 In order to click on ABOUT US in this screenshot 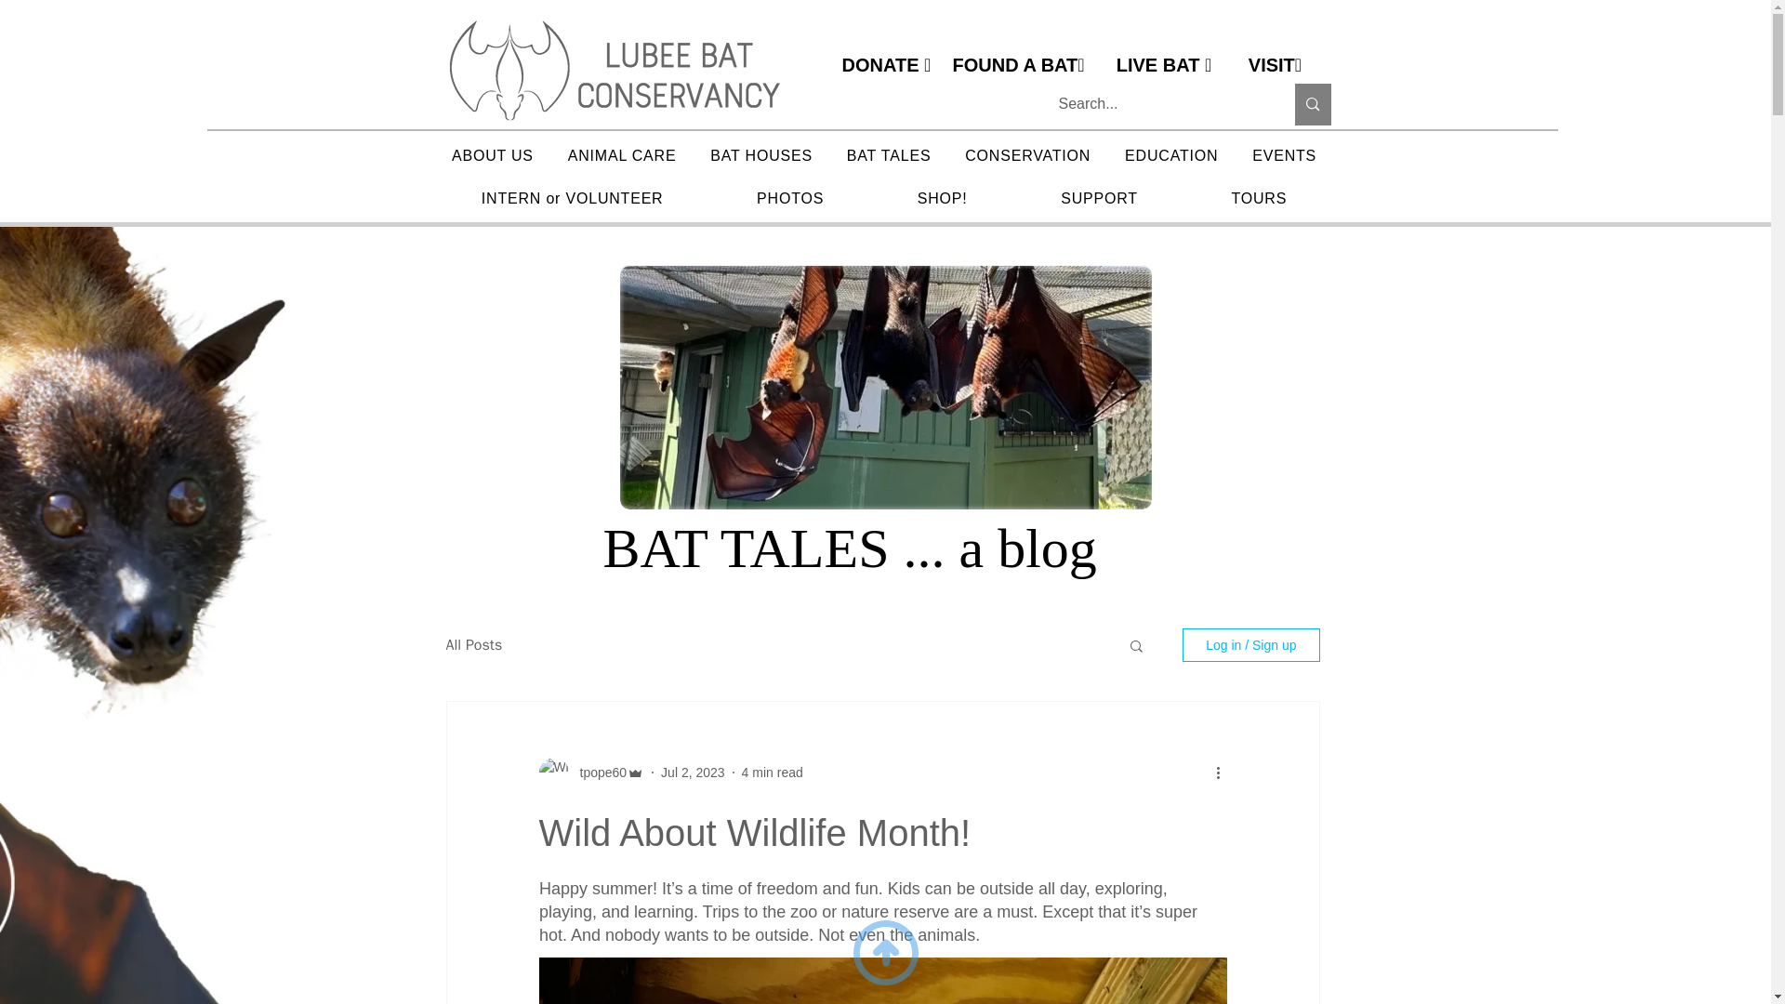, I will do `click(493, 156)`.